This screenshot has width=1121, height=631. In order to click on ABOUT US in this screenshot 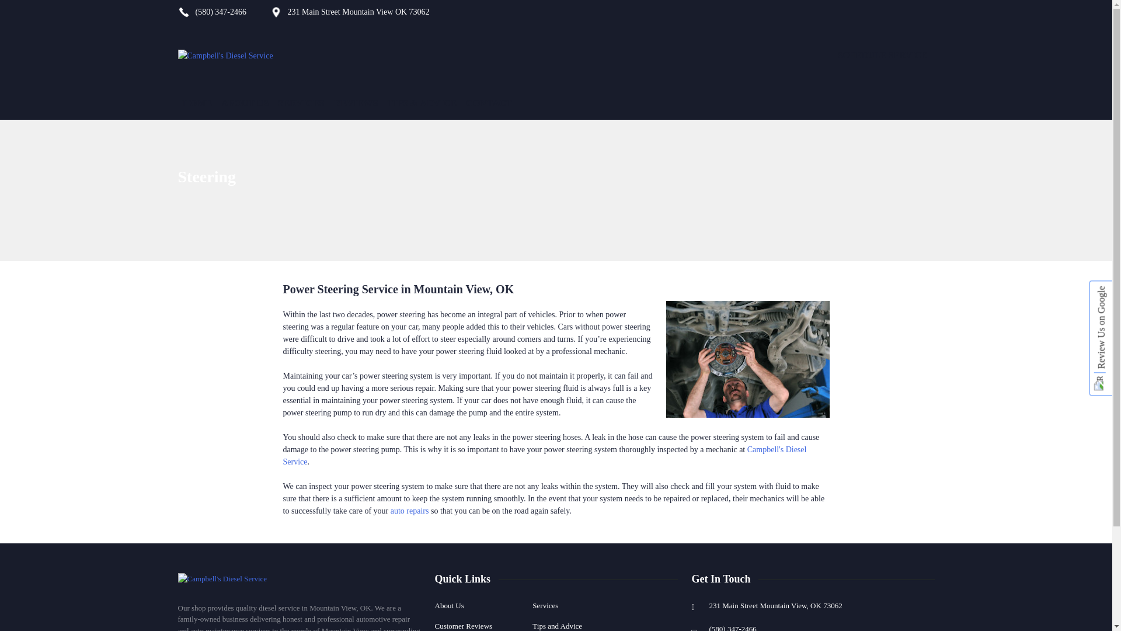, I will do `click(245, 103)`.